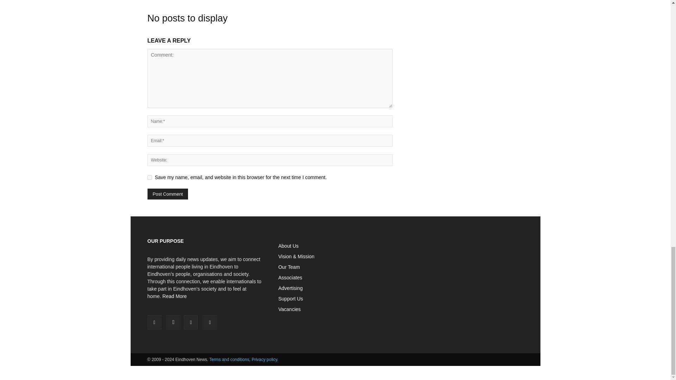  I want to click on Post Comment, so click(168, 194).